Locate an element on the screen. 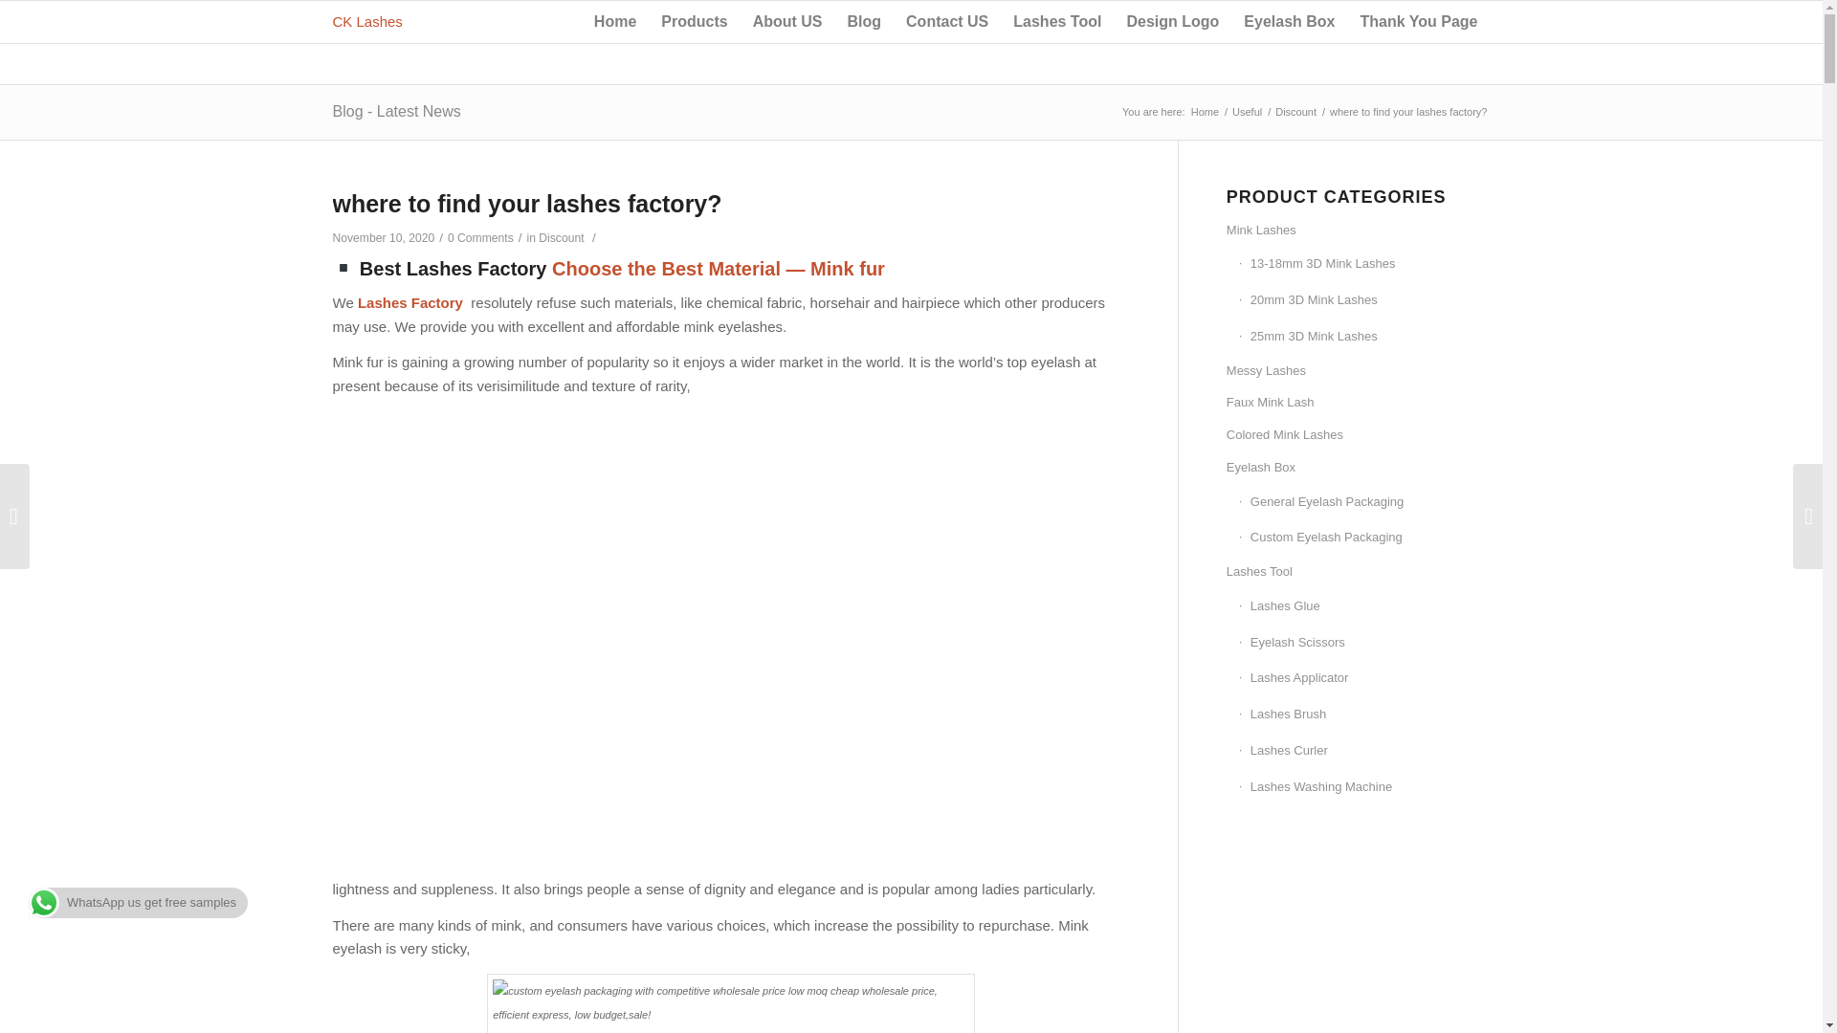  Products is located at coordinates (694, 22).